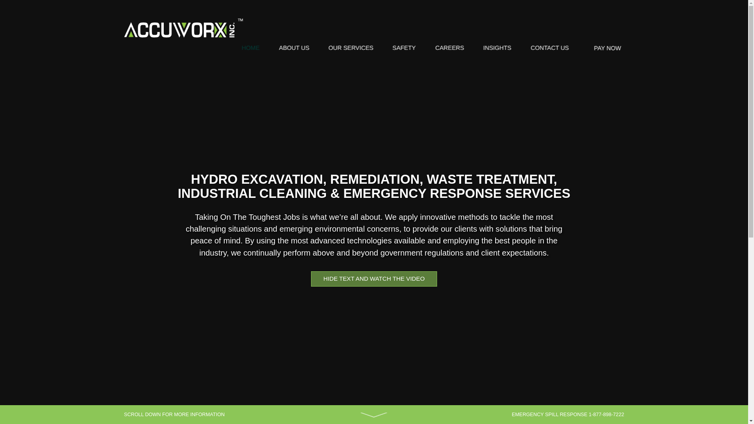 The height and width of the screenshot is (424, 754). I want to click on PAY NOW, so click(603, 50).